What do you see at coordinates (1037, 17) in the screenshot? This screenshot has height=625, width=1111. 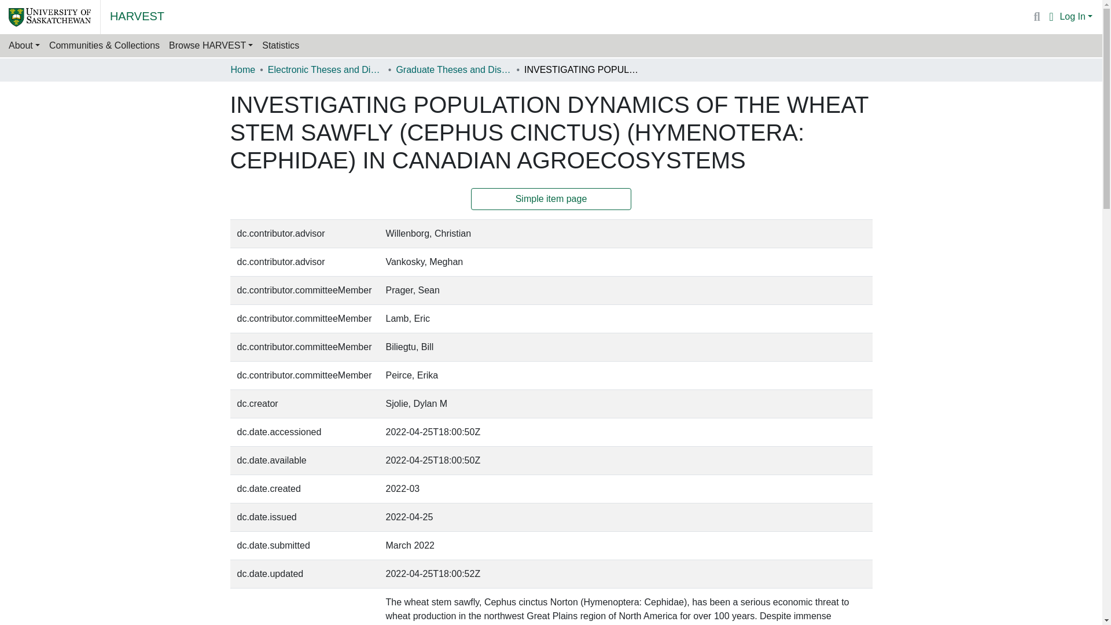 I see `Search` at bounding box center [1037, 17].